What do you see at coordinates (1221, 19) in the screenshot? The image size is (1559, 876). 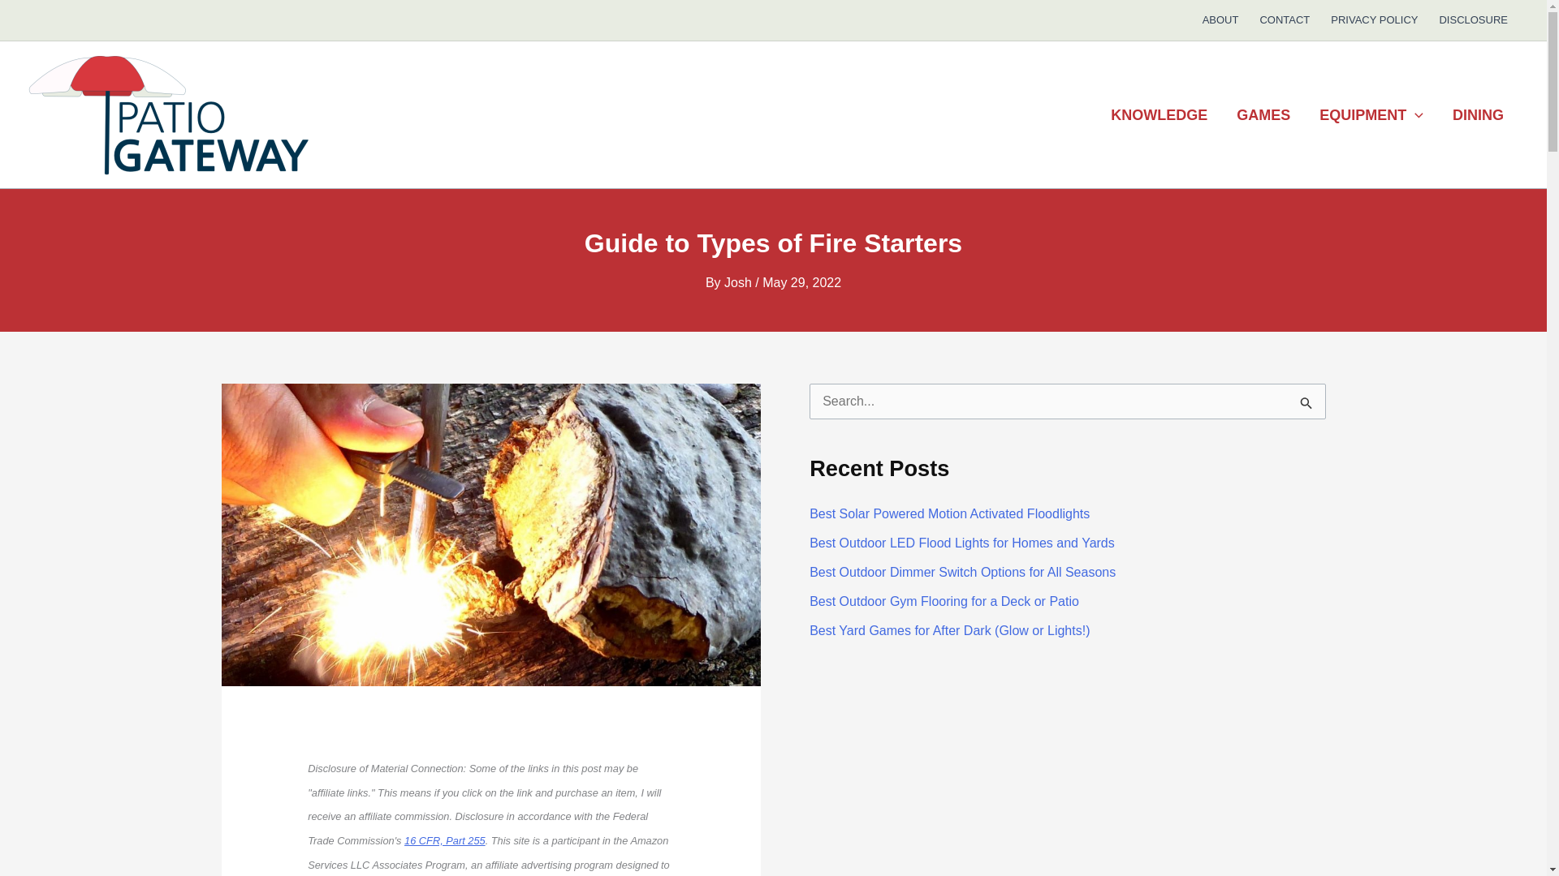 I see `ABOUT` at bounding box center [1221, 19].